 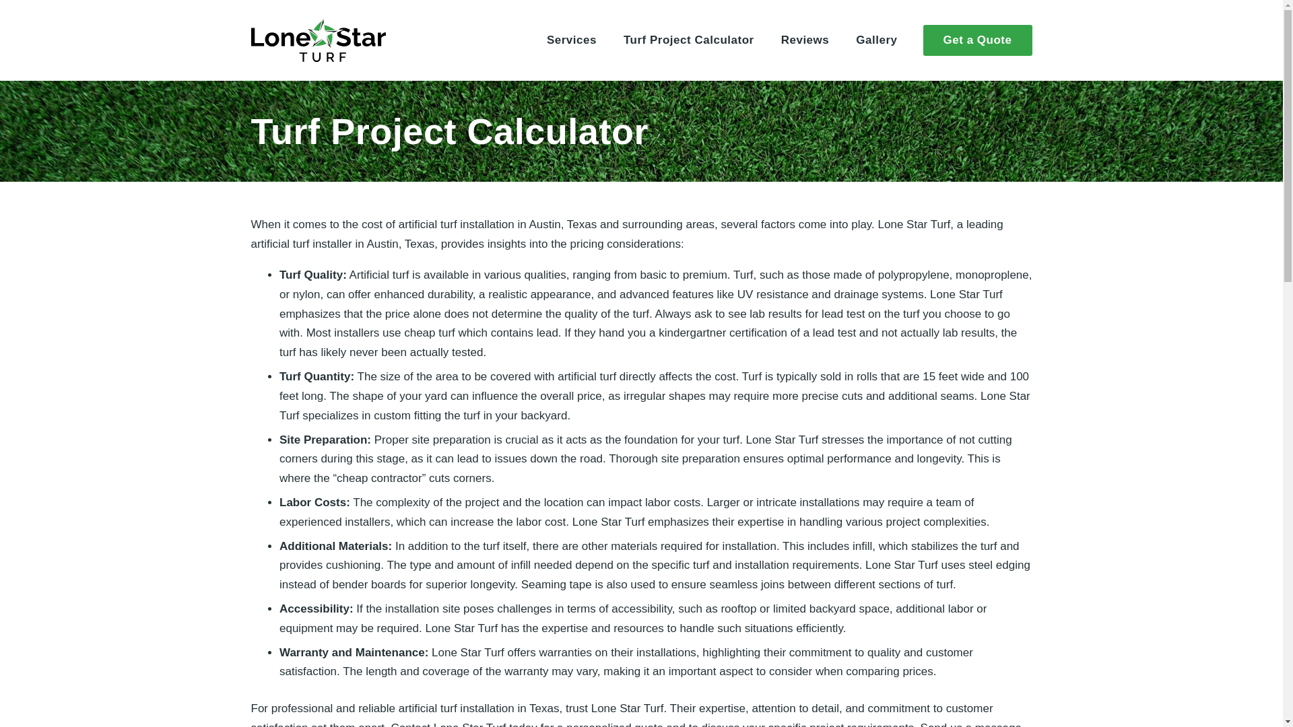 I want to click on Gallery, so click(x=882, y=40).